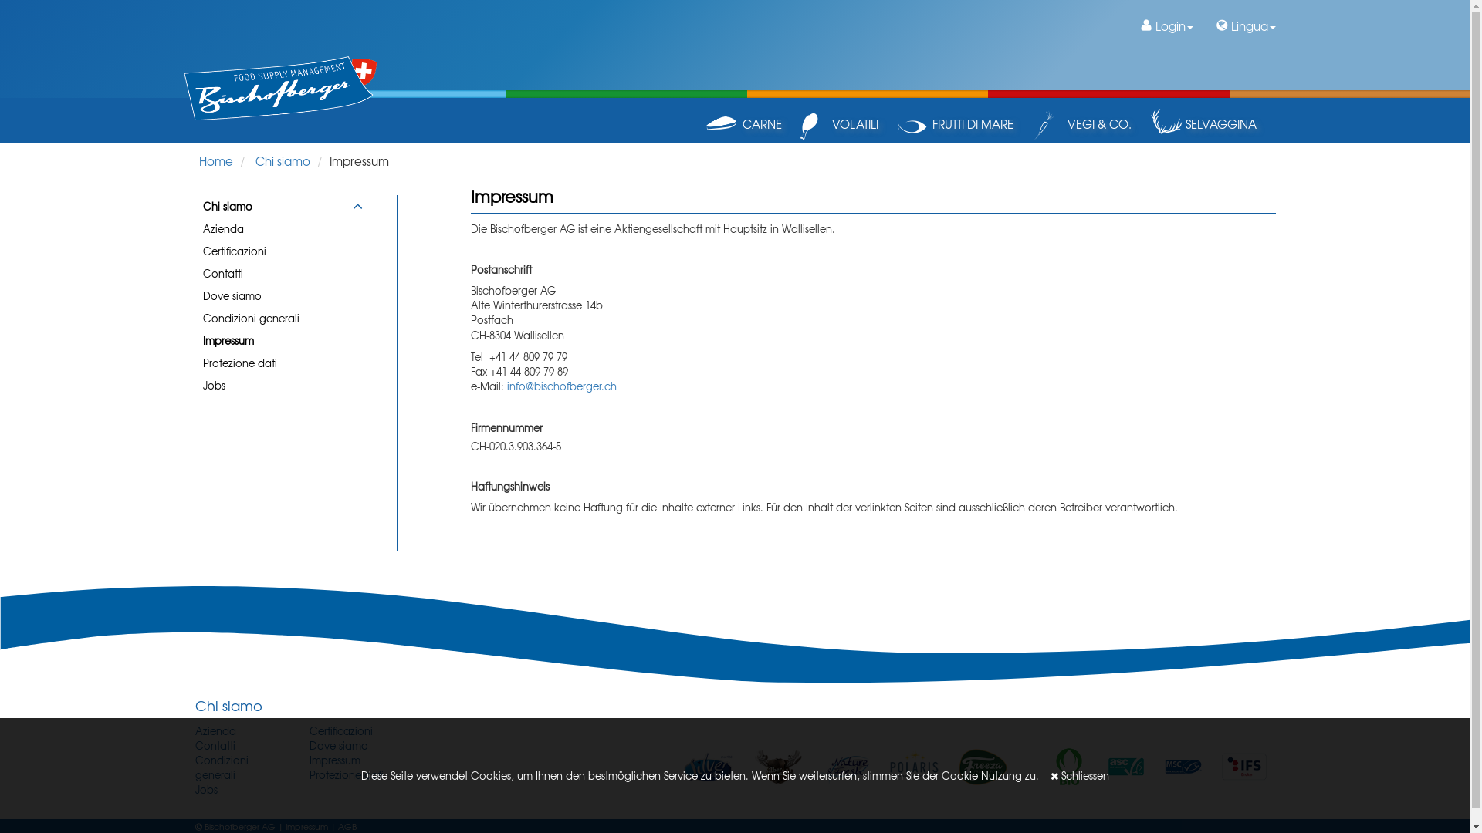 This screenshot has width=1482, height=833. What do you see at coordinates (840, 125) in the screenshot?
I see `VOLATILI` at bounding box center [840, 125].